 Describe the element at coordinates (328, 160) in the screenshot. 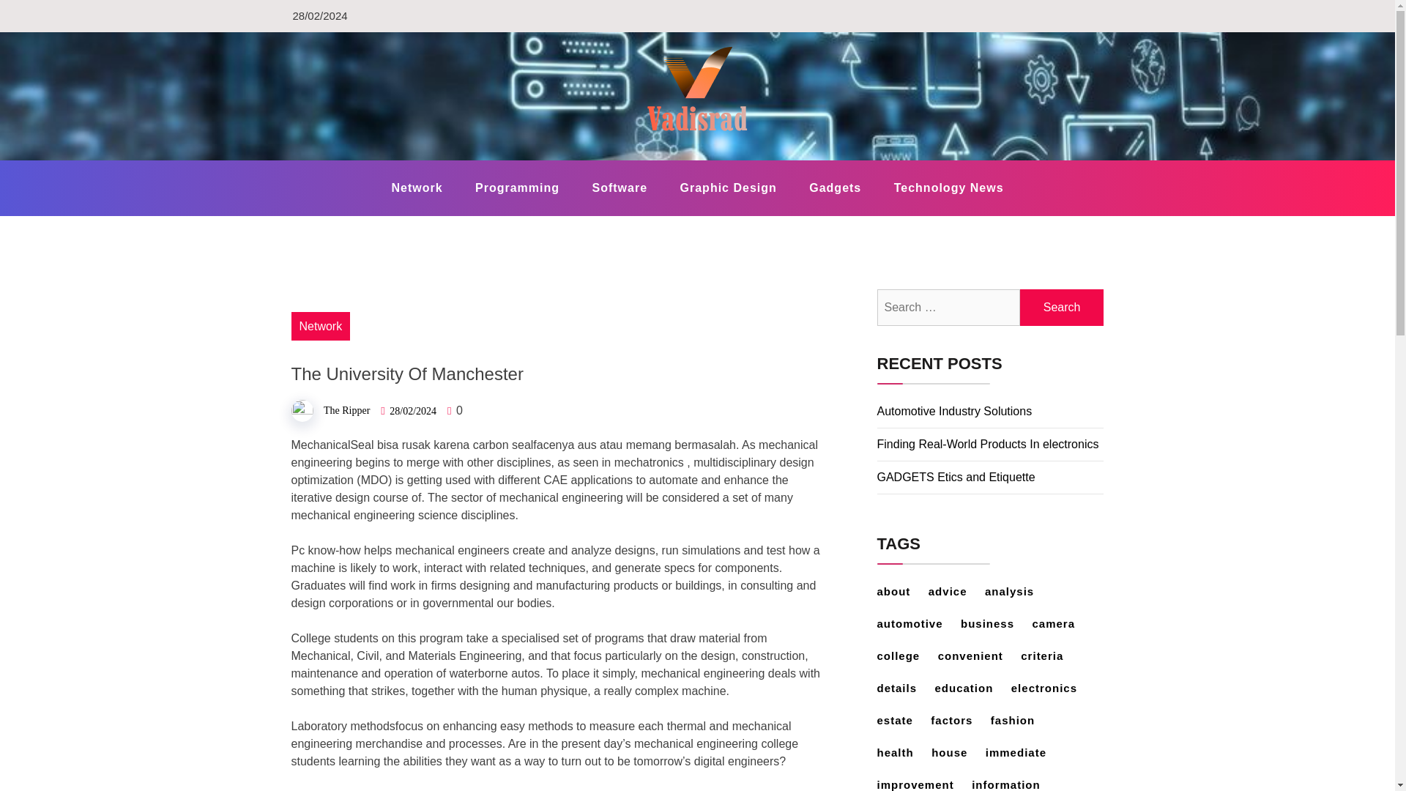

I see `VDSR` at that location.